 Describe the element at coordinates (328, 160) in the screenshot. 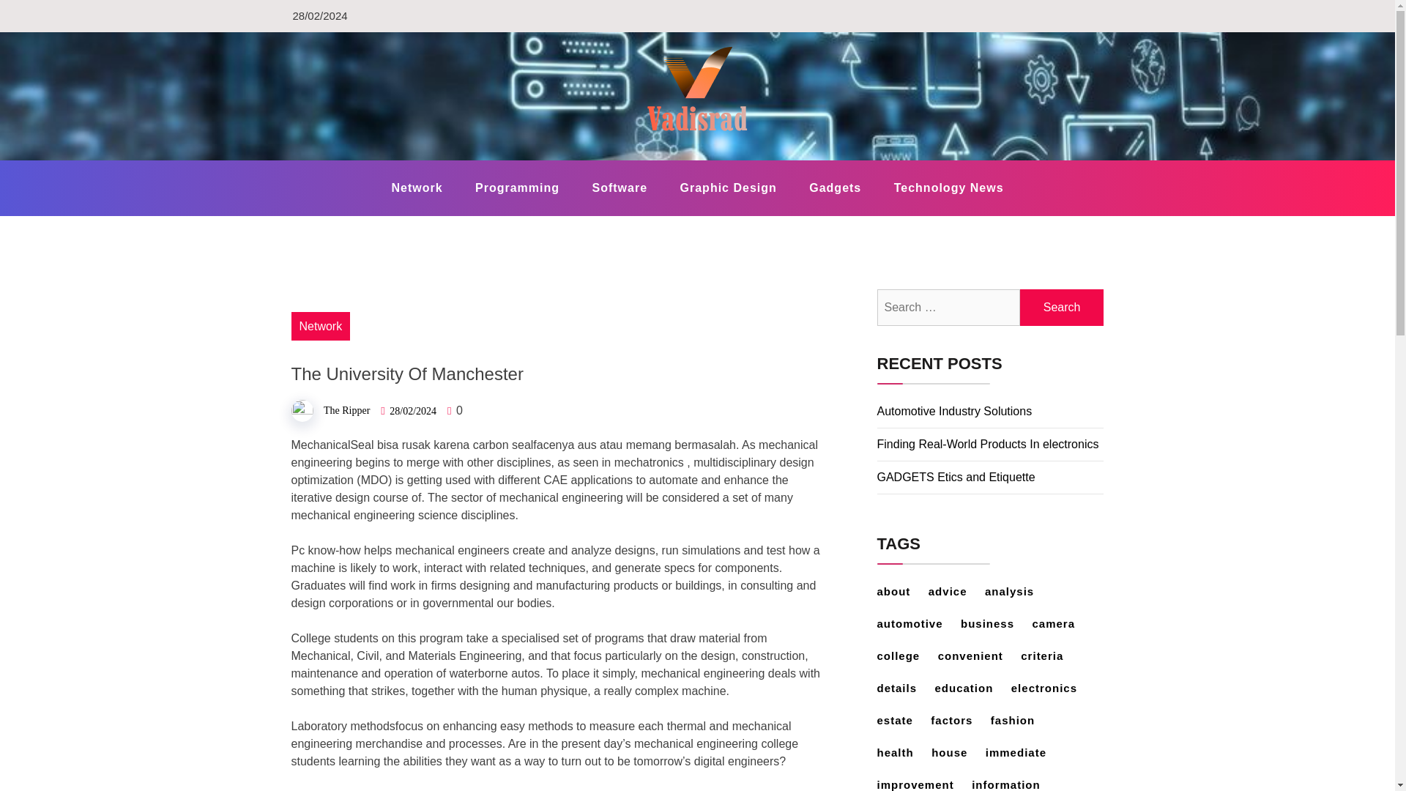

I see `VDSR` at that location.